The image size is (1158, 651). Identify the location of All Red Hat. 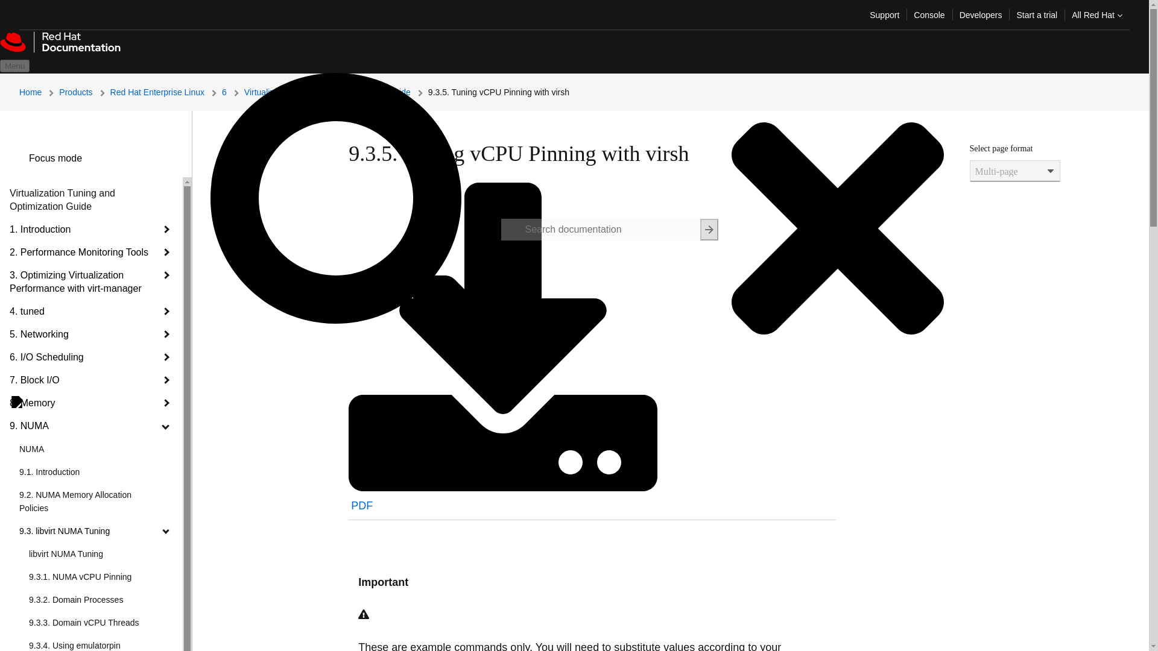
(1096, 14).